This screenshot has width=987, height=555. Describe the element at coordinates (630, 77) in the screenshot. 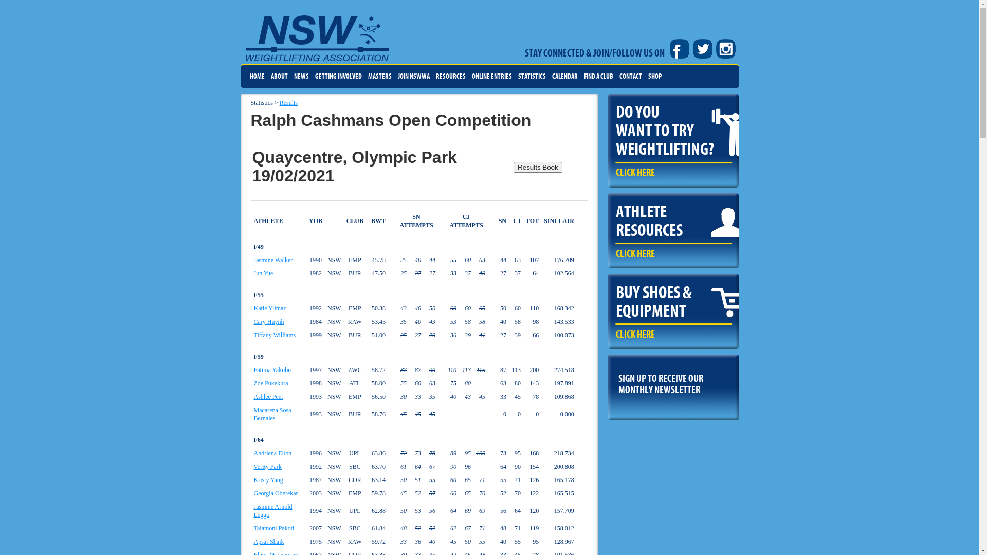

I see `CONTACT` at that location.